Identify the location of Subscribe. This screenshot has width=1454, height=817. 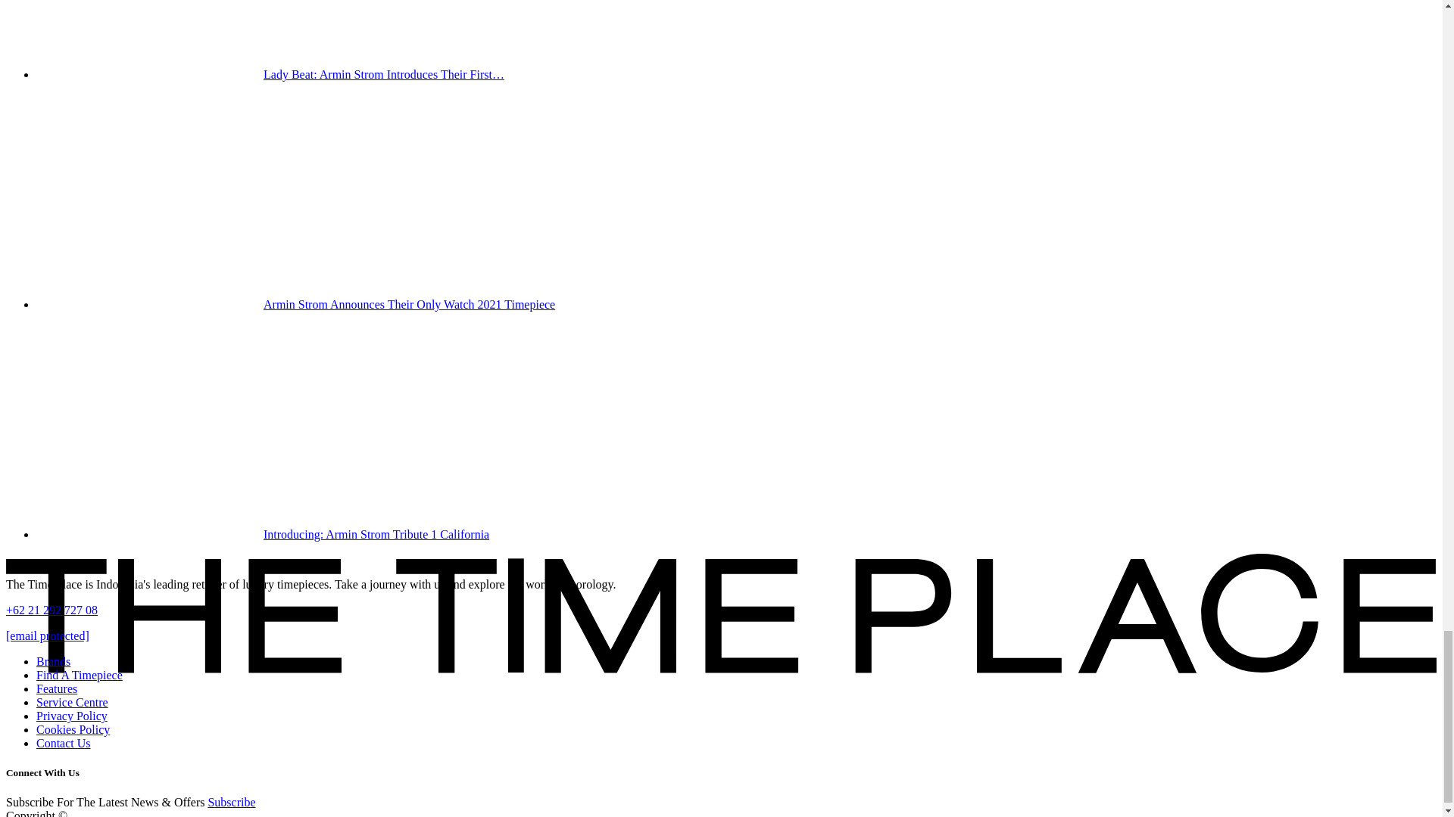
(232, 802).